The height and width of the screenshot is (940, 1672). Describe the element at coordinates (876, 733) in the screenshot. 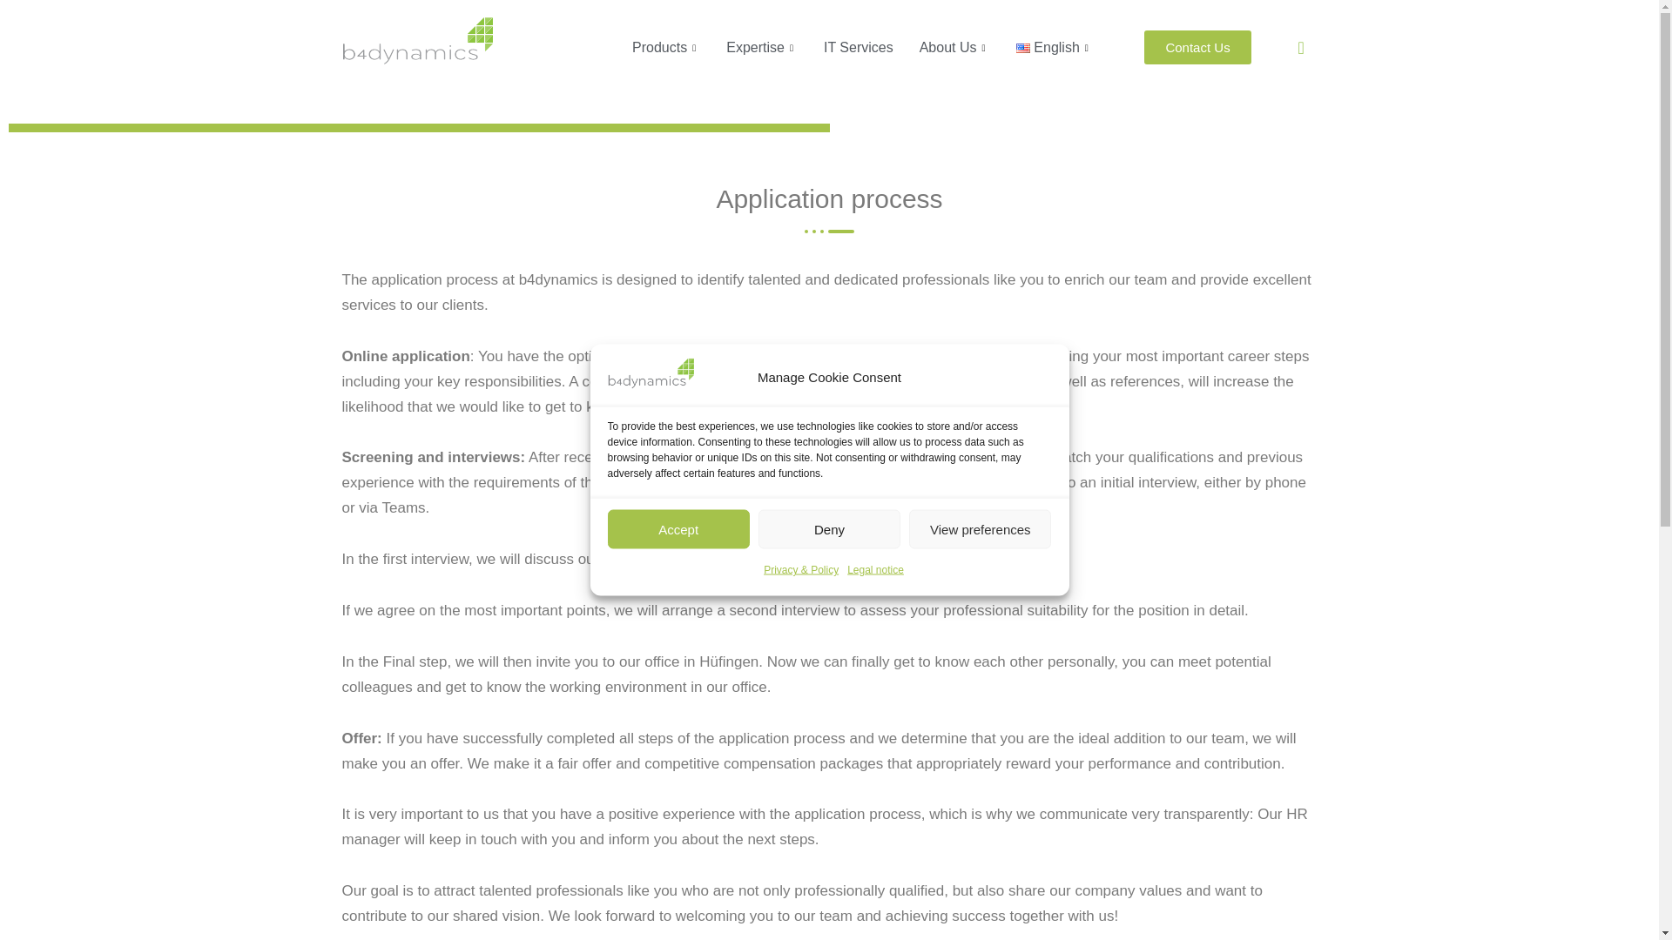

I see `Legal notice` at that location.